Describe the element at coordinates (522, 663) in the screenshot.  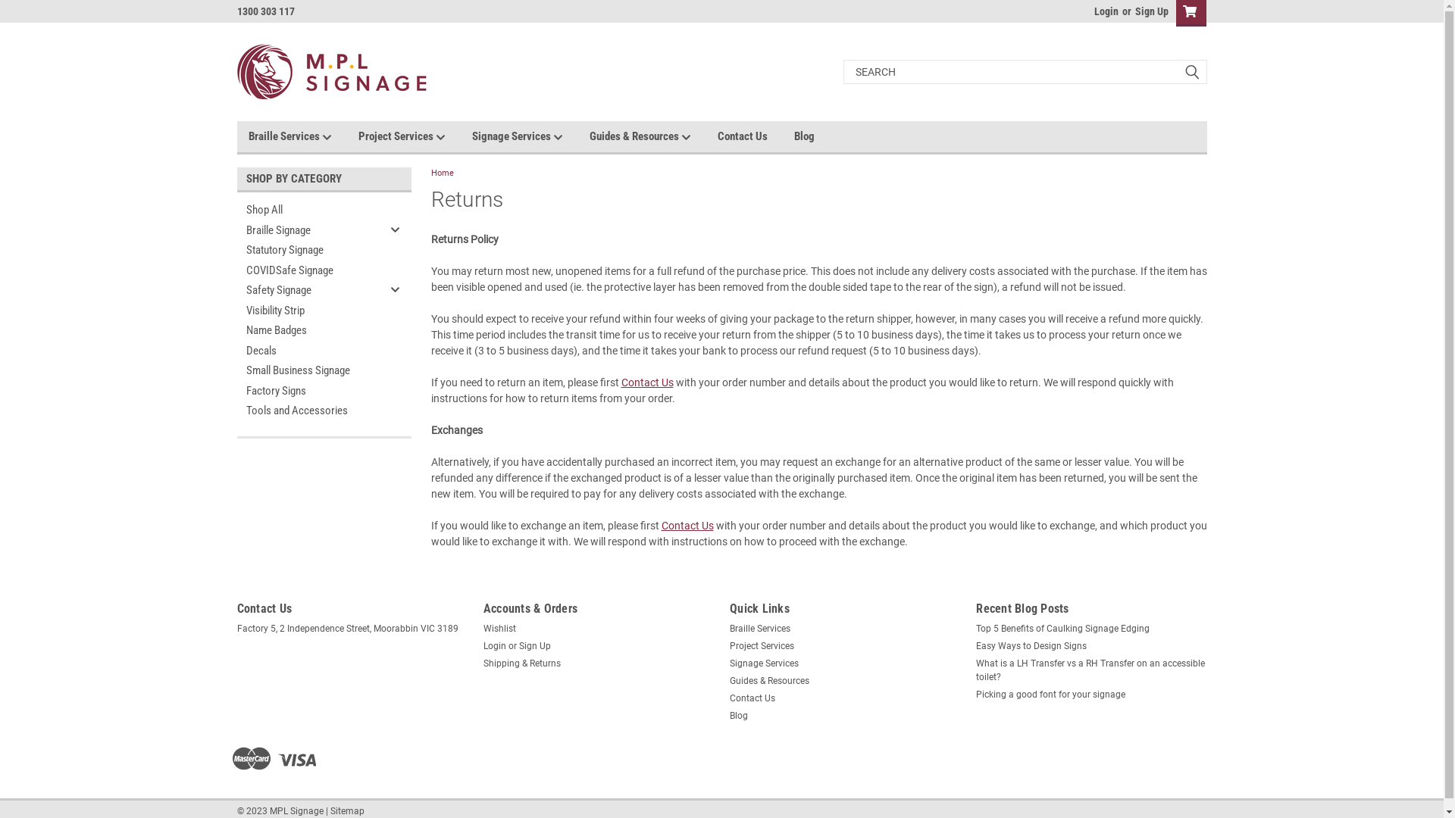
I see `Shipping & Returns` at that location.